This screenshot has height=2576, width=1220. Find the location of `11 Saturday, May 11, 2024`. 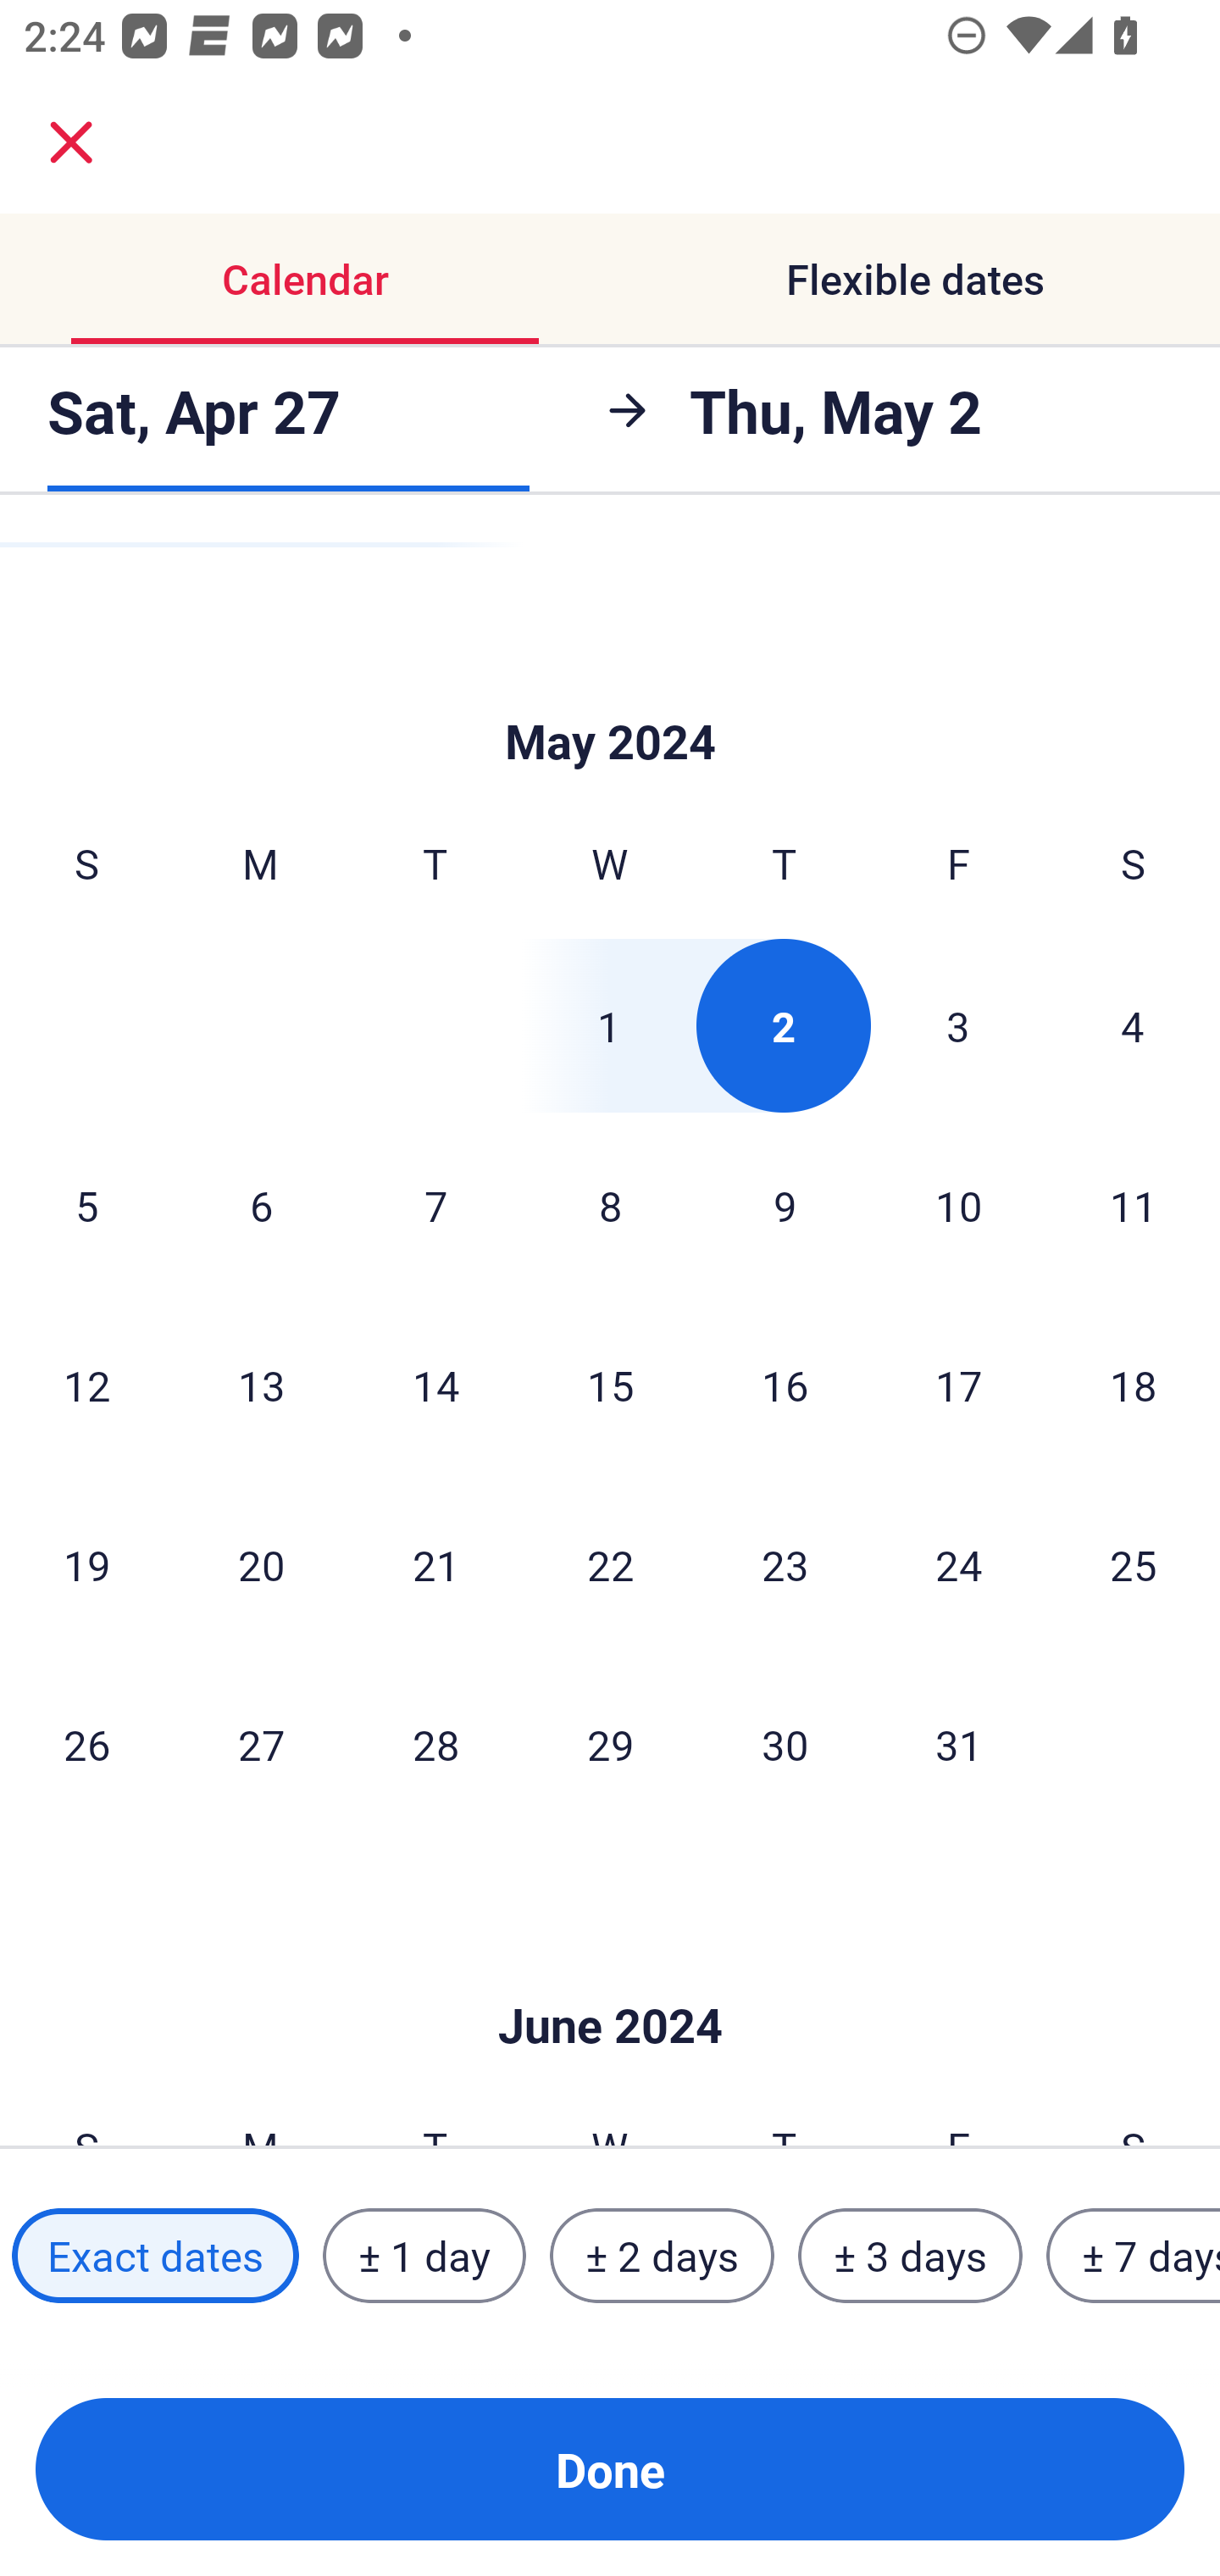

11 Saturday, May 11, 2024 is located at coordinates (1134, 1205).